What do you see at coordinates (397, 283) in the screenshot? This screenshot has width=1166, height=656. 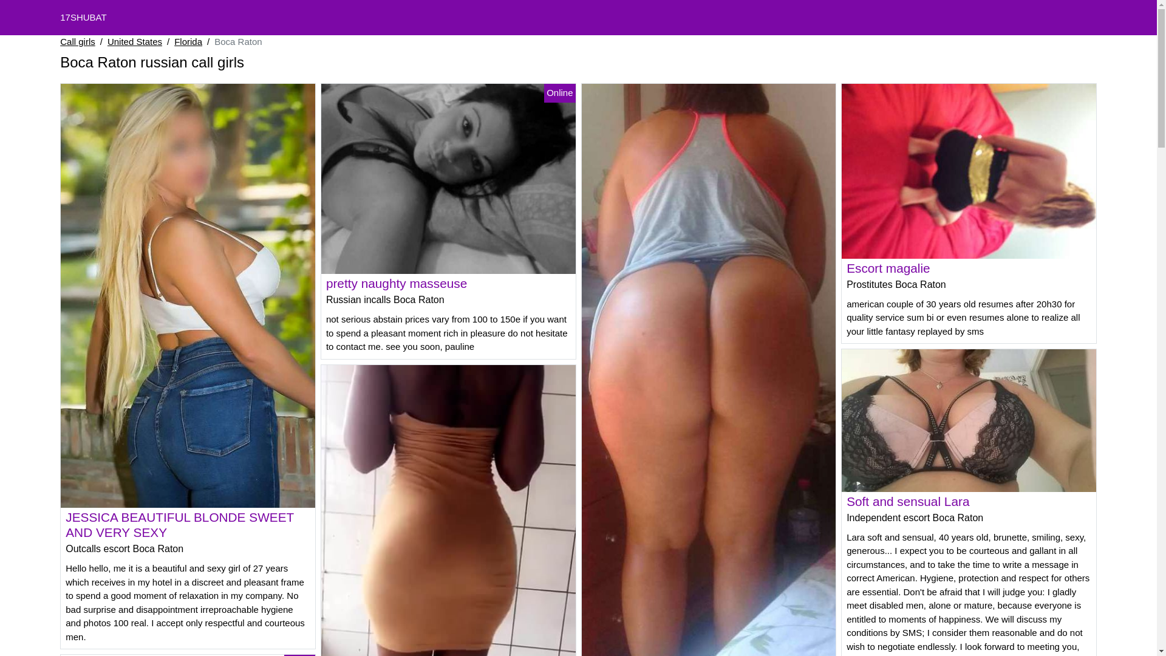 I see `pretty naughty masseuse` at bounding box center [397, 283].